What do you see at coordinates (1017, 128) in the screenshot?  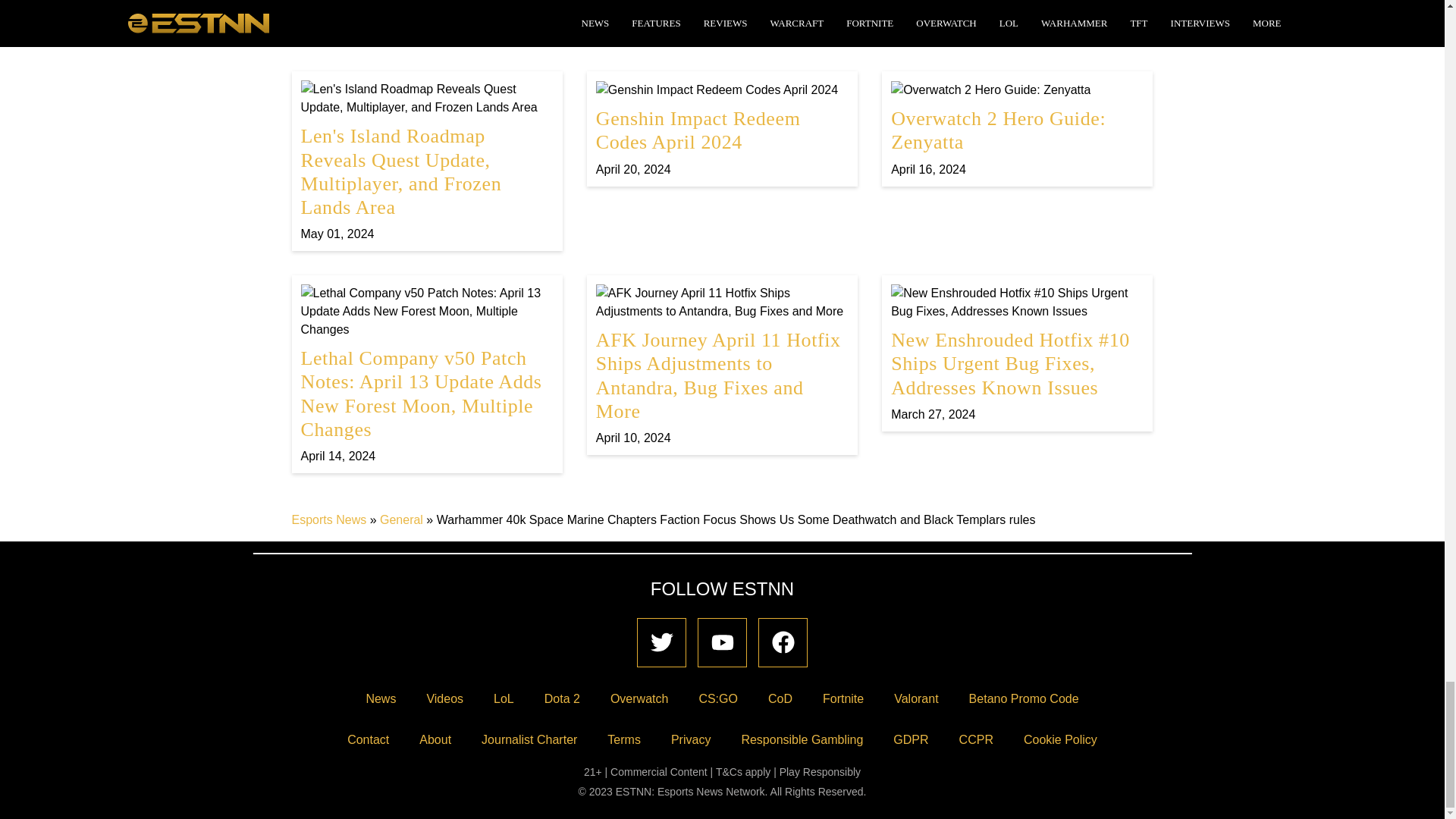 I see `Overwatch 2 Hero Guide: Zenyatta` at bounding box center [1017, 128].